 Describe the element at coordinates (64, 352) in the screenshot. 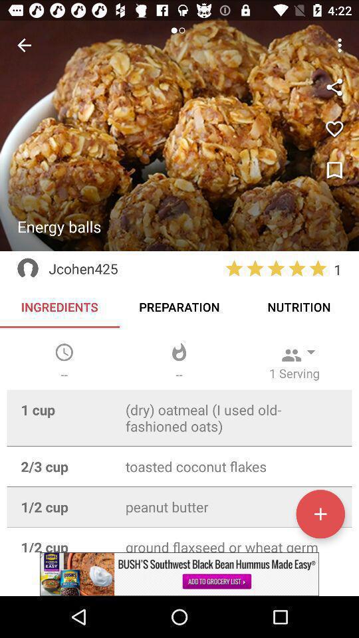

I see `click on the clock icon` at that location.